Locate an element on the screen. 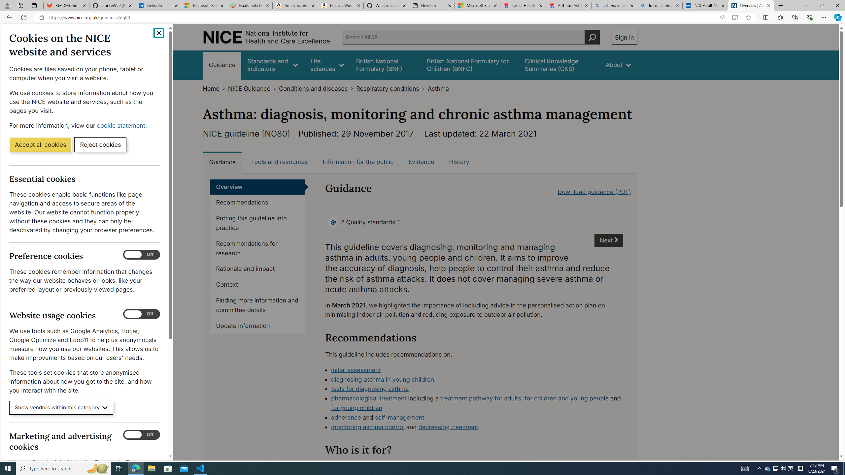 The width and height of the screenshot is (845, 475). NICE Guidance> is located at coordinates (253, 88).